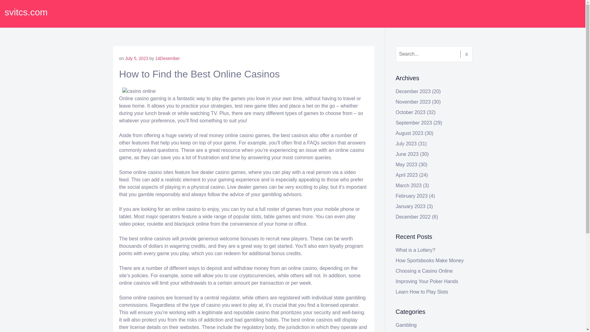 This screenshot has height=332, width=590. Describe the element at coordinates (414, 123) in the screenshot. I see `September 2023` at that location.